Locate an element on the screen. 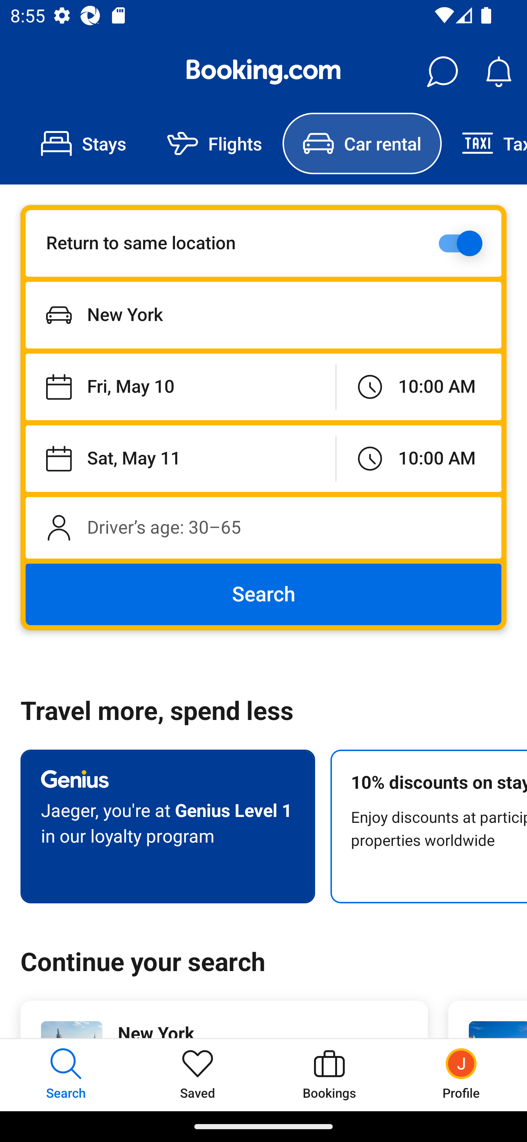  Flights is located at coordinates (214, 143).